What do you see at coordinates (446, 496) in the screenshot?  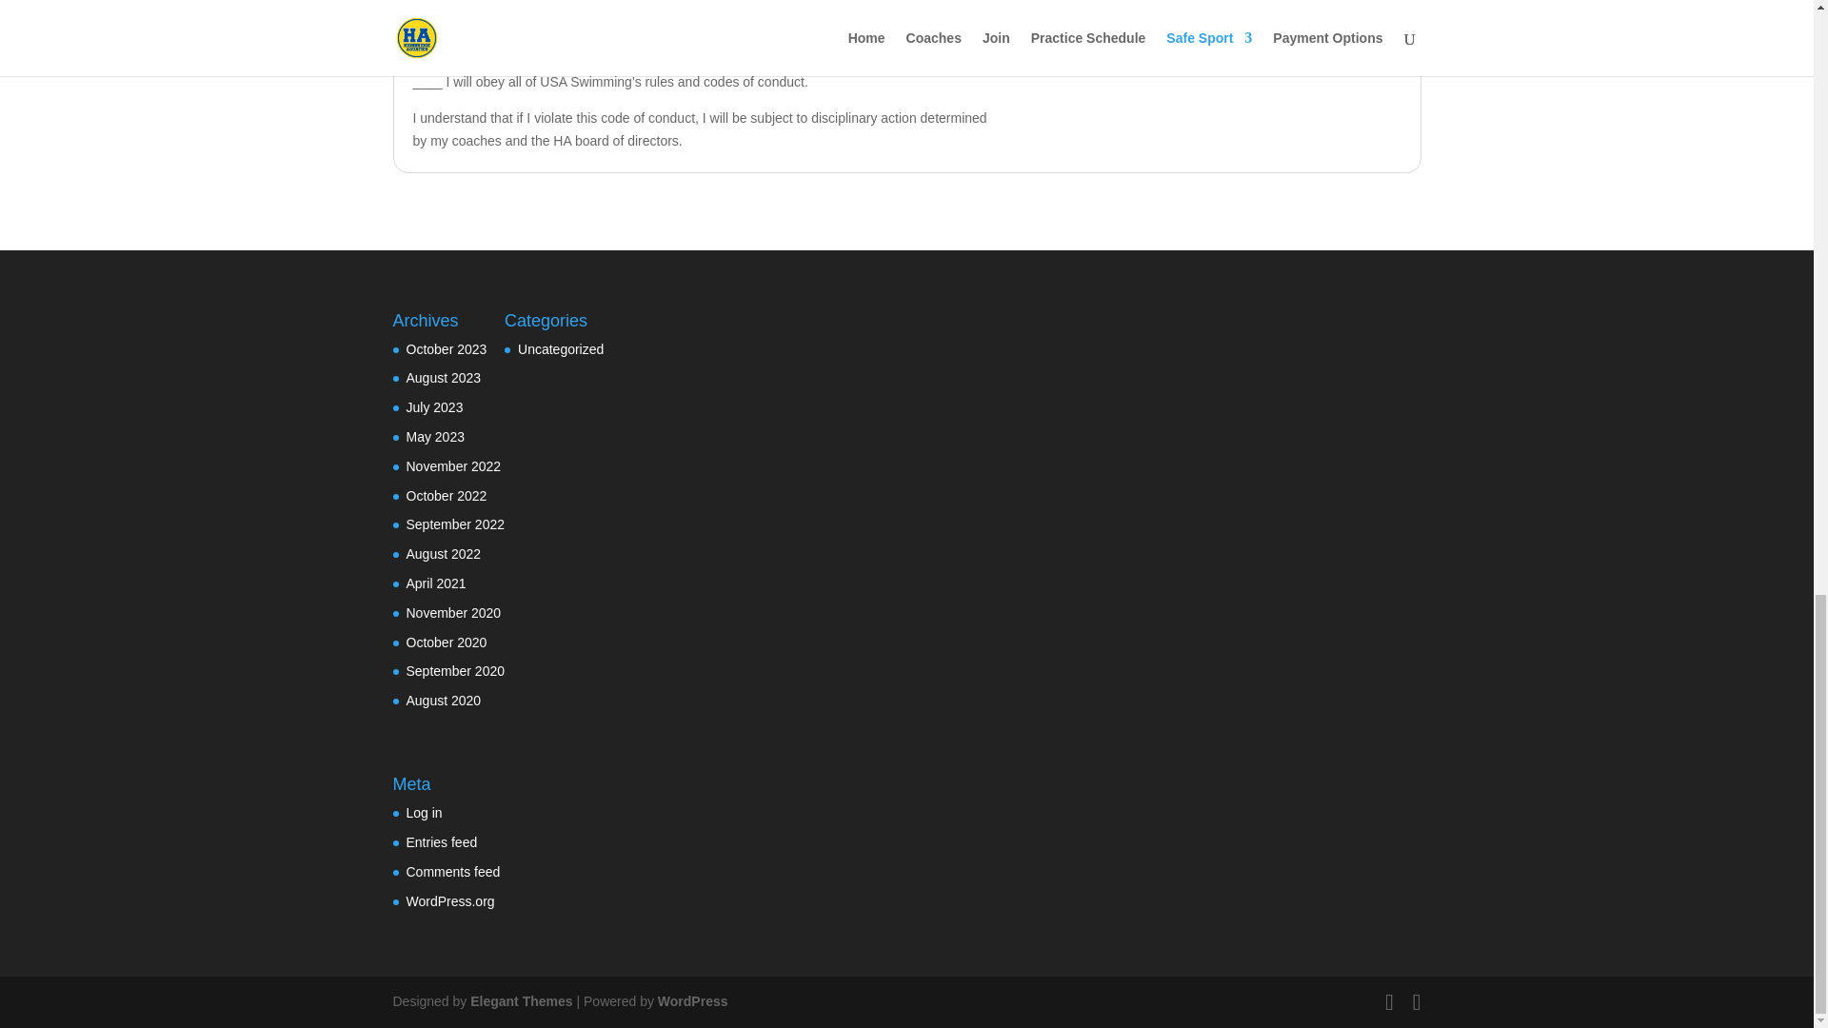 I see `October 2022` at bounding box center [446, 496].